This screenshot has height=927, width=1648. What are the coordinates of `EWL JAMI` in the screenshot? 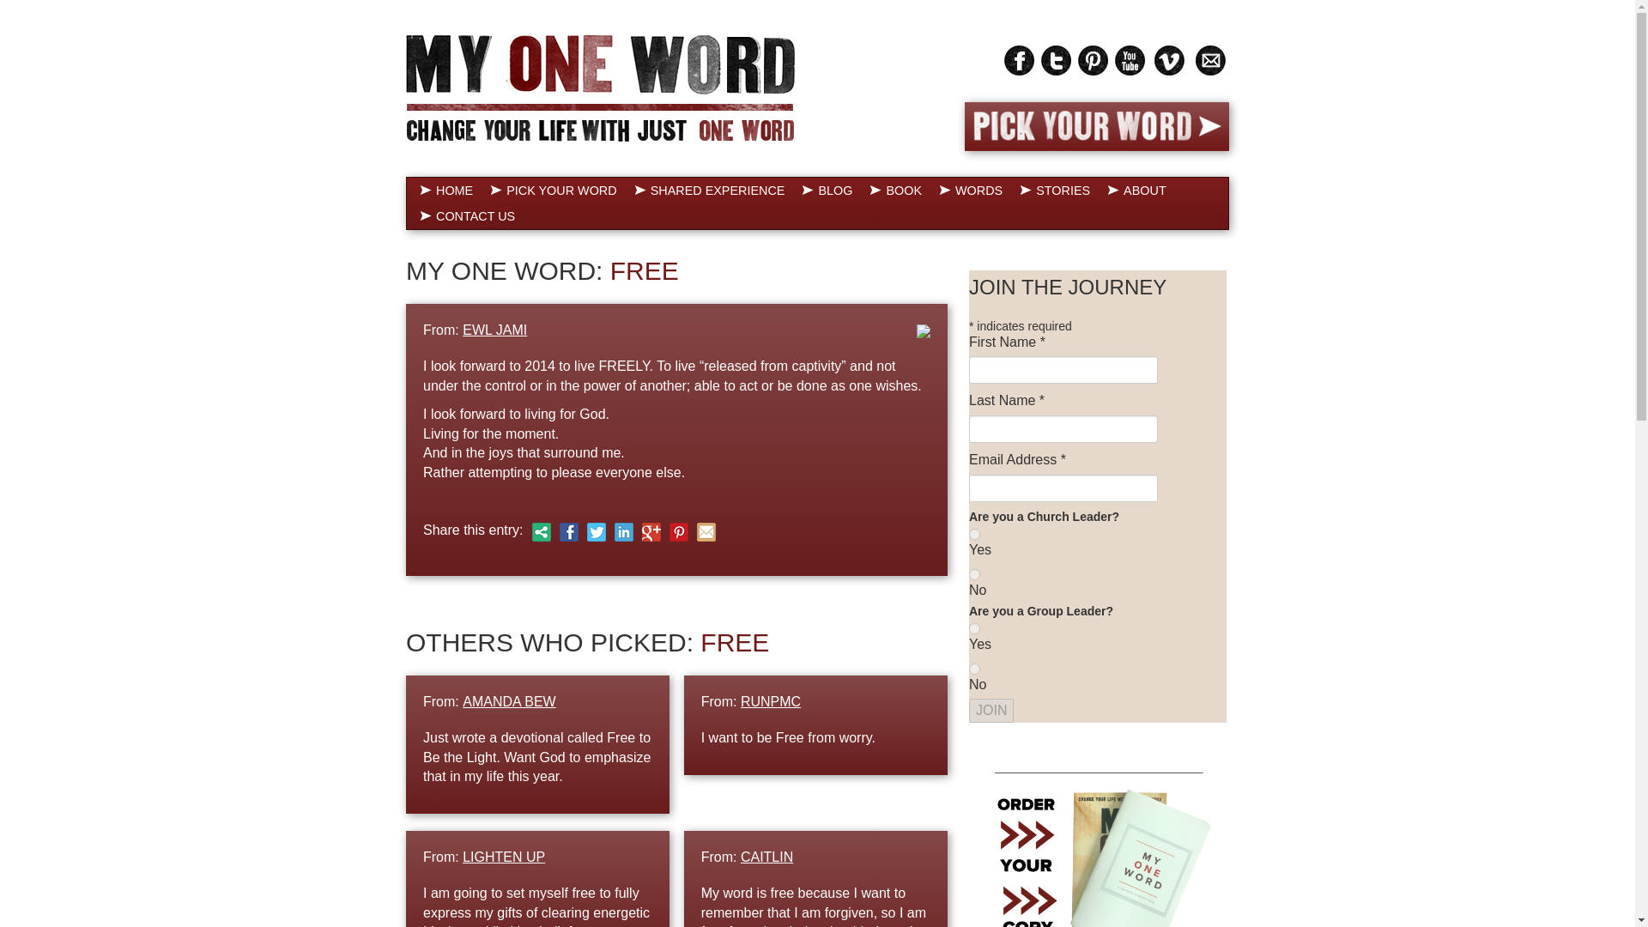 It's located at (494, 330).